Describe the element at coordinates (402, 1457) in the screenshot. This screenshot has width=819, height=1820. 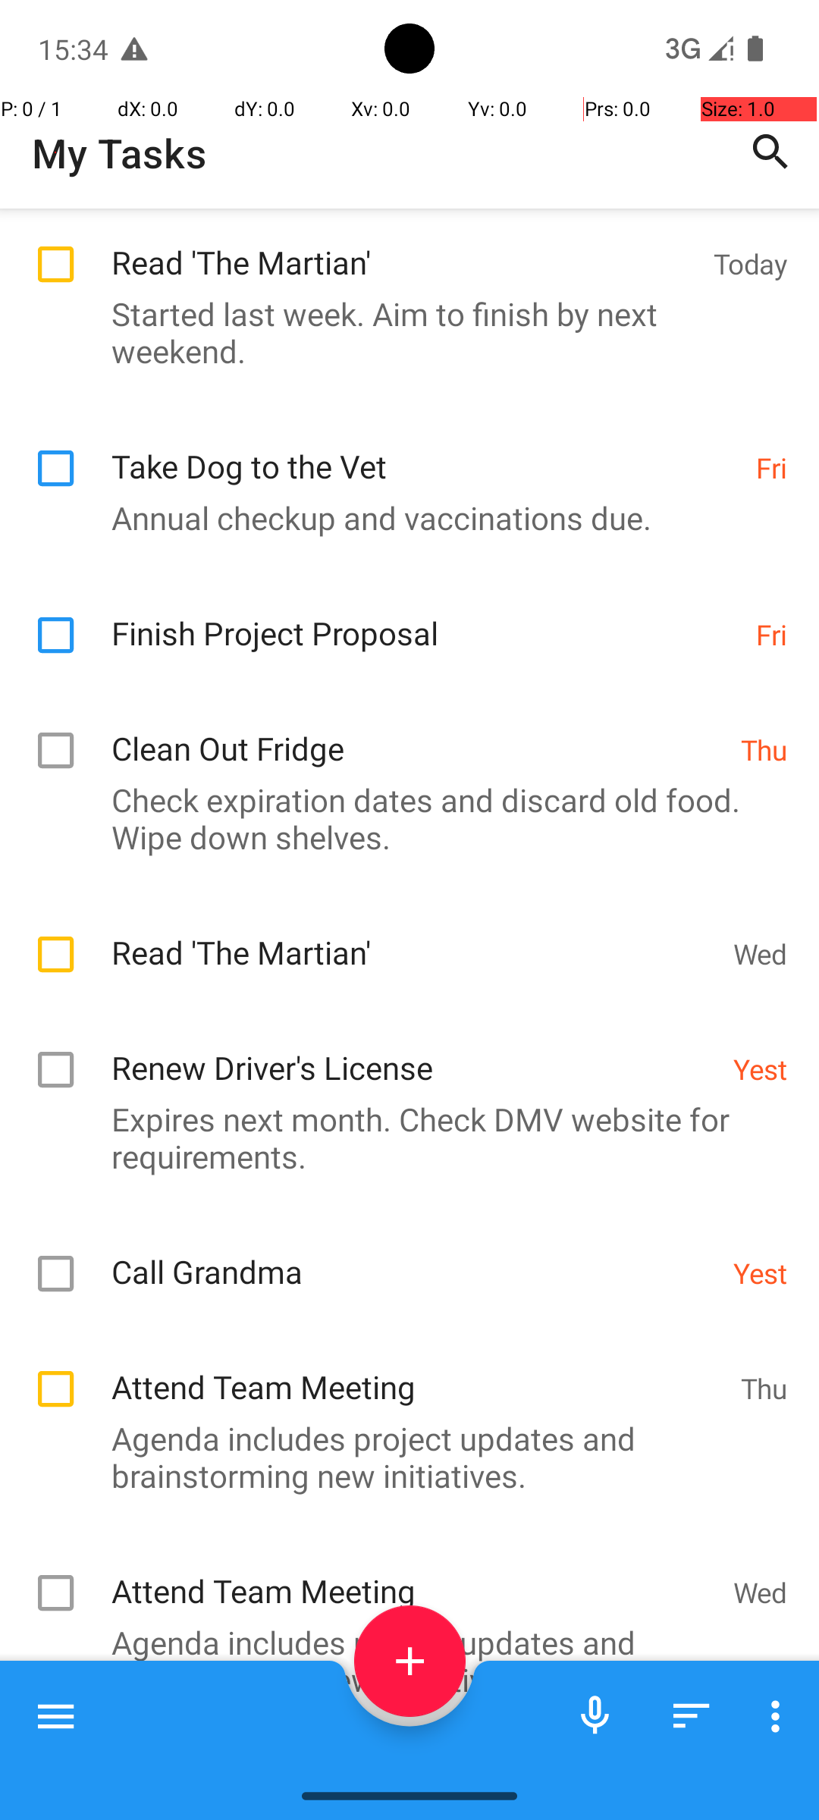
I see `Agenda includes project updates and brainstorming new initiatives.` at that location.